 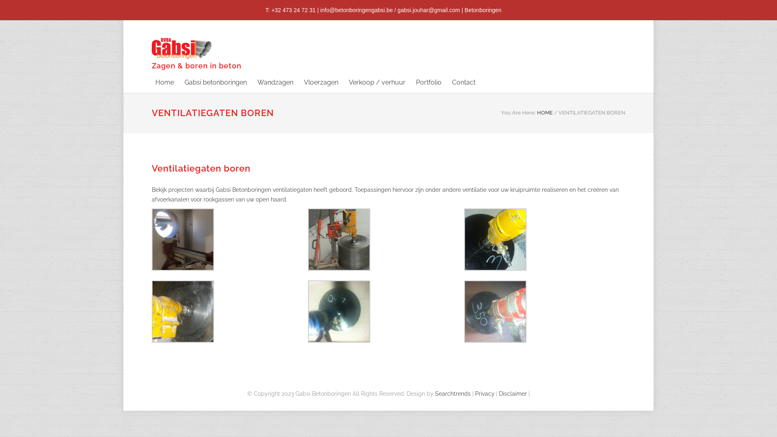 I want to click on Betonboringen ventilatiegaten, so click(x=230, y=240).